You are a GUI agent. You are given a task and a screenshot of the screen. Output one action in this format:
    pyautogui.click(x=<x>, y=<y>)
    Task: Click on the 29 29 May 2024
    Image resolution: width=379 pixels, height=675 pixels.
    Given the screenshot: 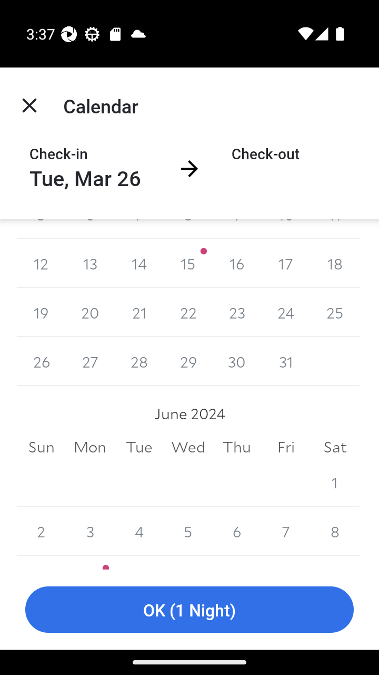 What is the action you would take?
    pyautogui.click(x=188, y=361)
    